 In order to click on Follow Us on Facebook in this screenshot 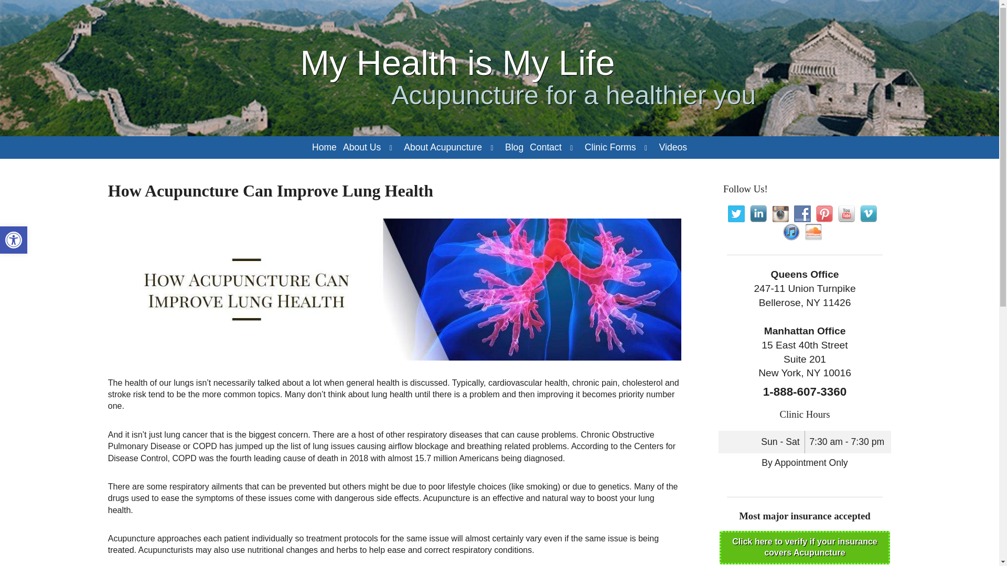, I will do `click(802, 214)`.